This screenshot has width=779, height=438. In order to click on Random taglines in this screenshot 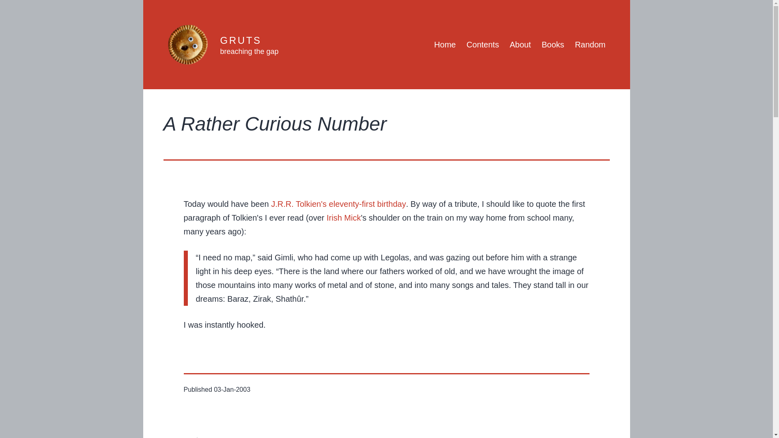, I will do `click(249, 51)`.